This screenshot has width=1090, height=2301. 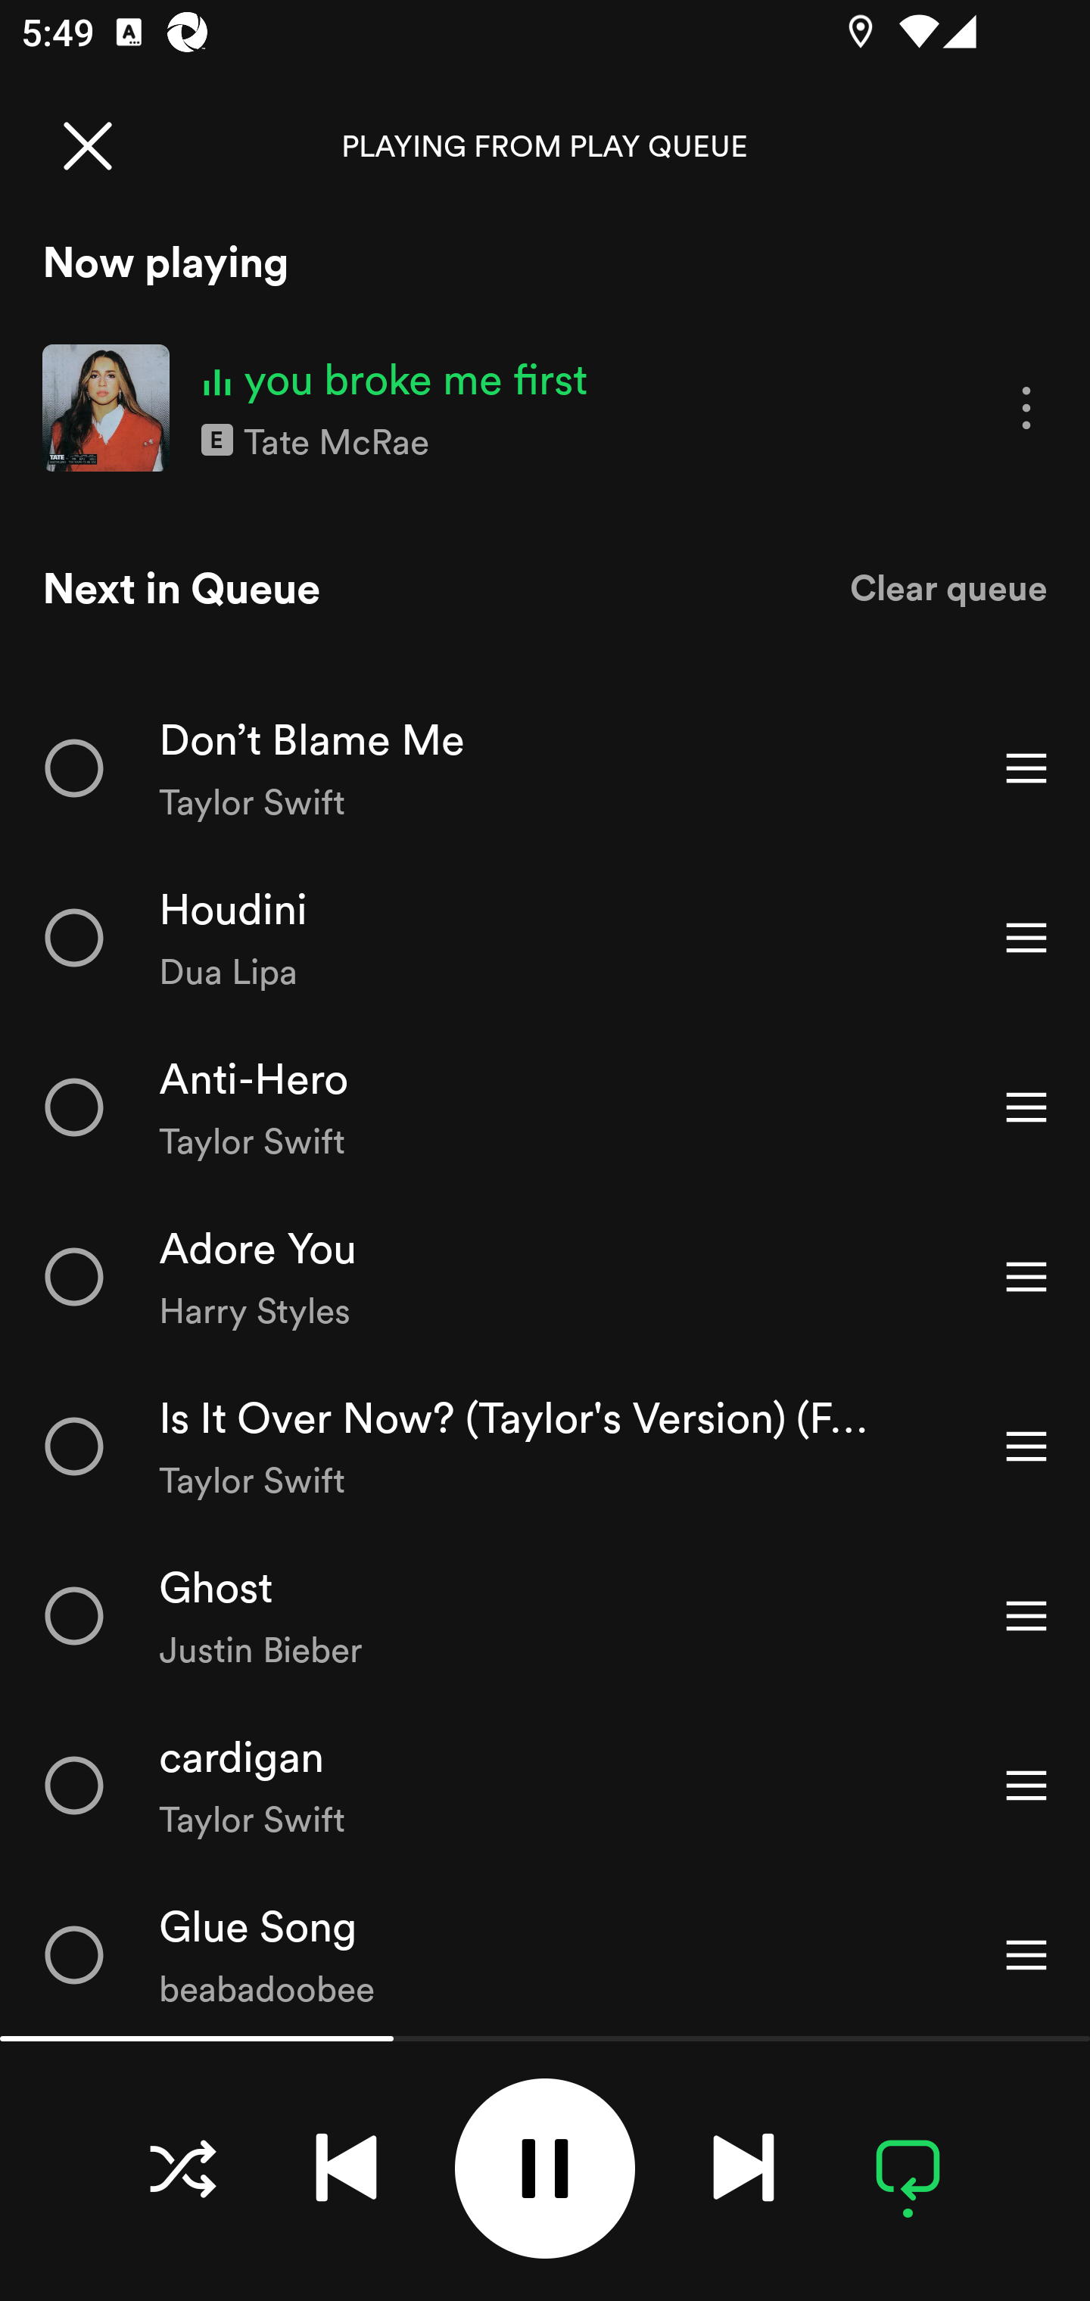 What do you see at coordinates (86, 145) in the screenshot?
I see `Close` at bounding box center [86, 145].